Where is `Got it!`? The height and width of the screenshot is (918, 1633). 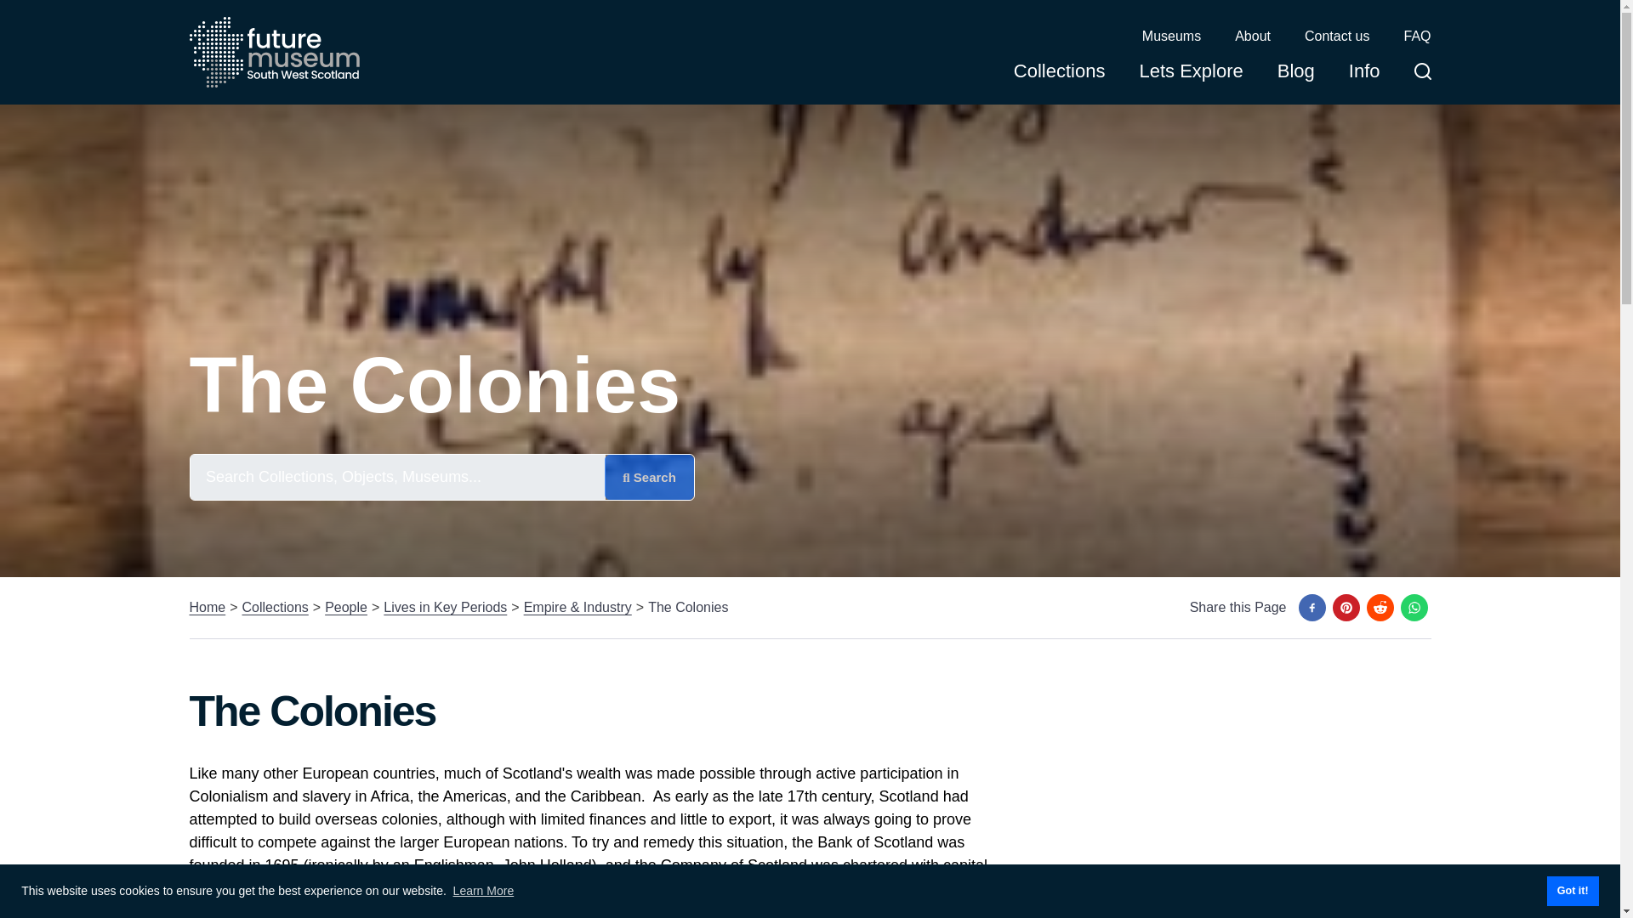 Got it! is located at coordinates (1572, 891).